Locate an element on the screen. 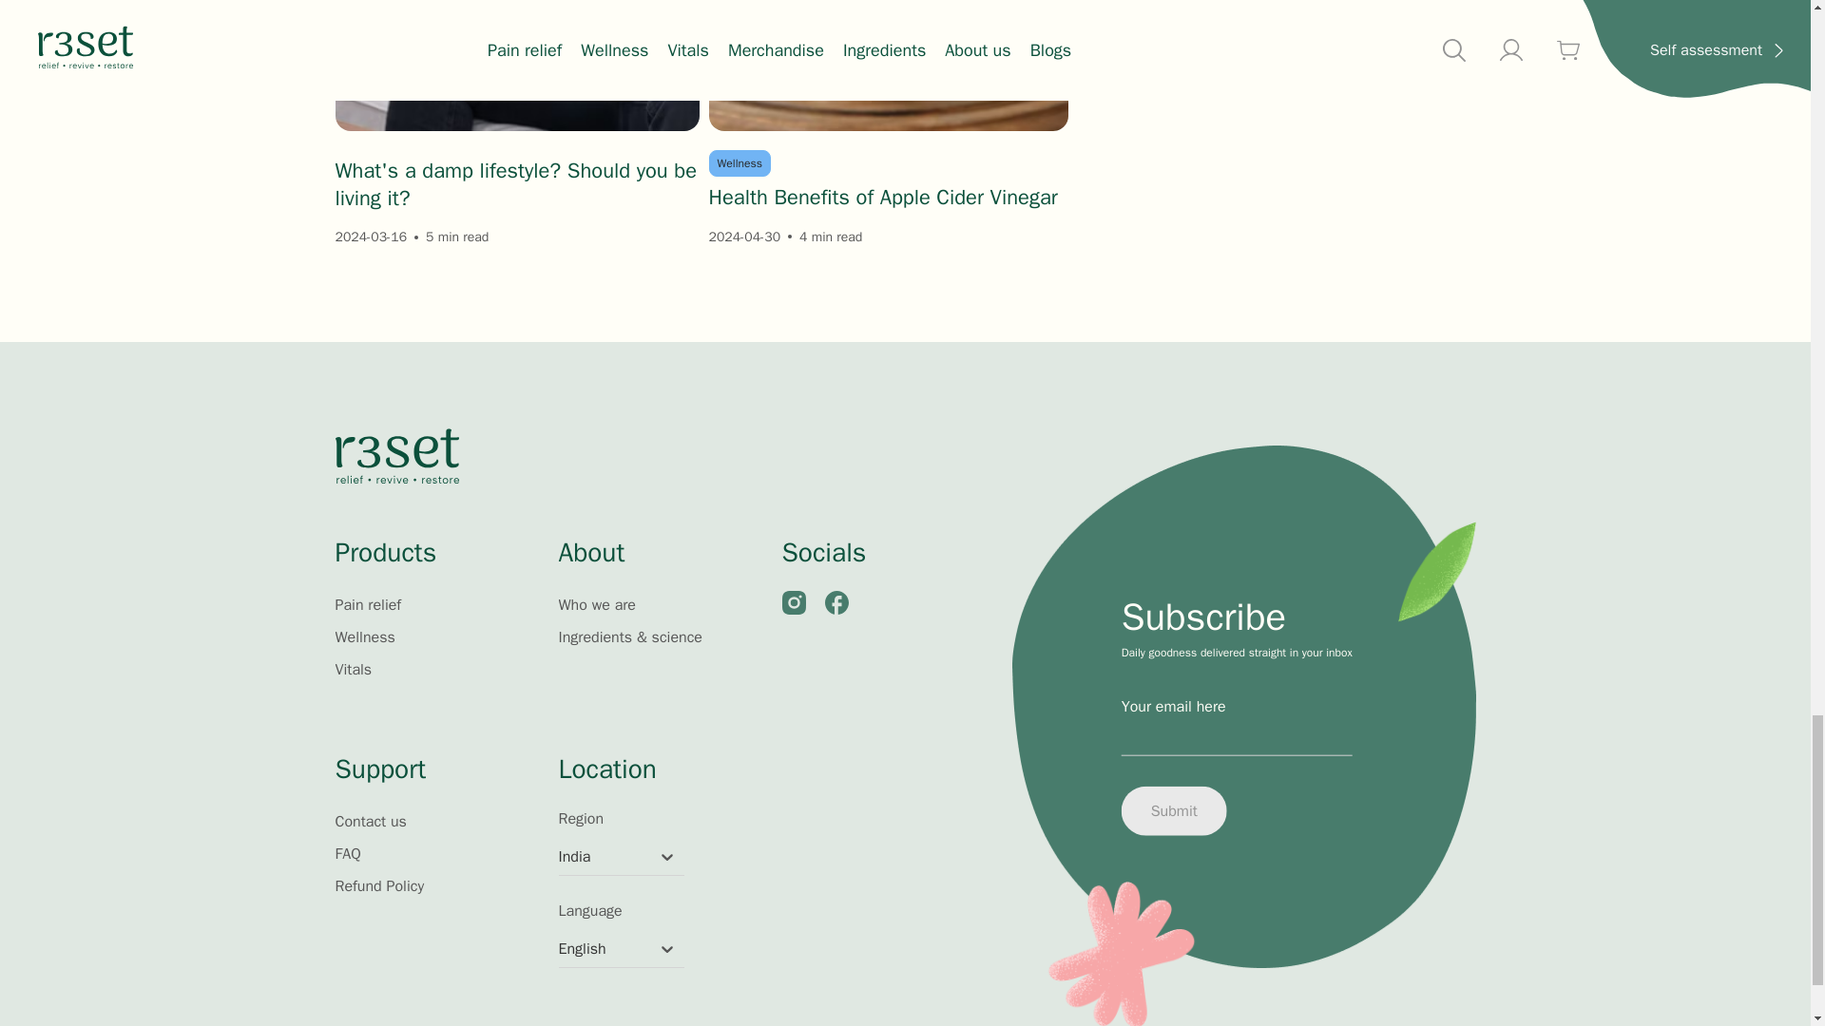  Products is located at coordinates (435, 557).